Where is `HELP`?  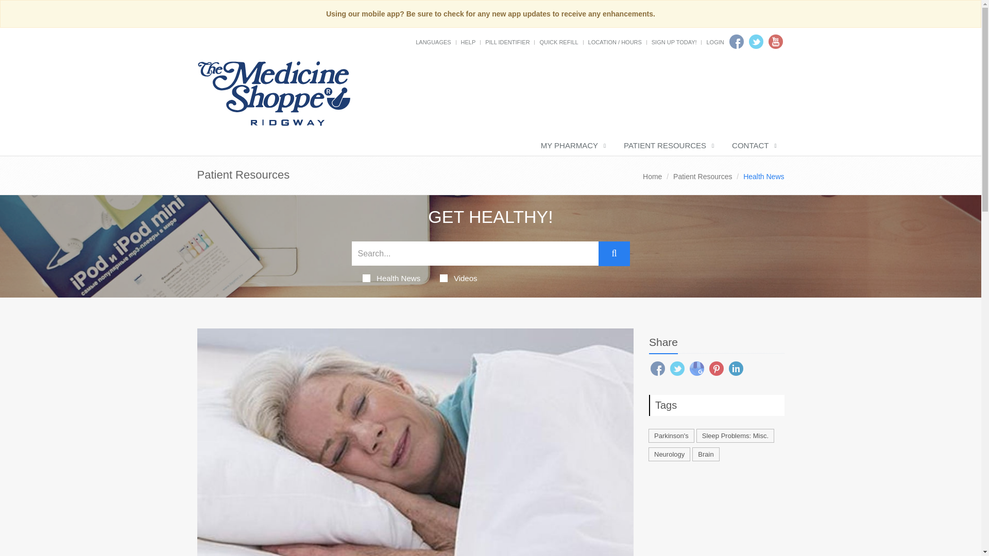
HELP is located at coordinates (468, 42).